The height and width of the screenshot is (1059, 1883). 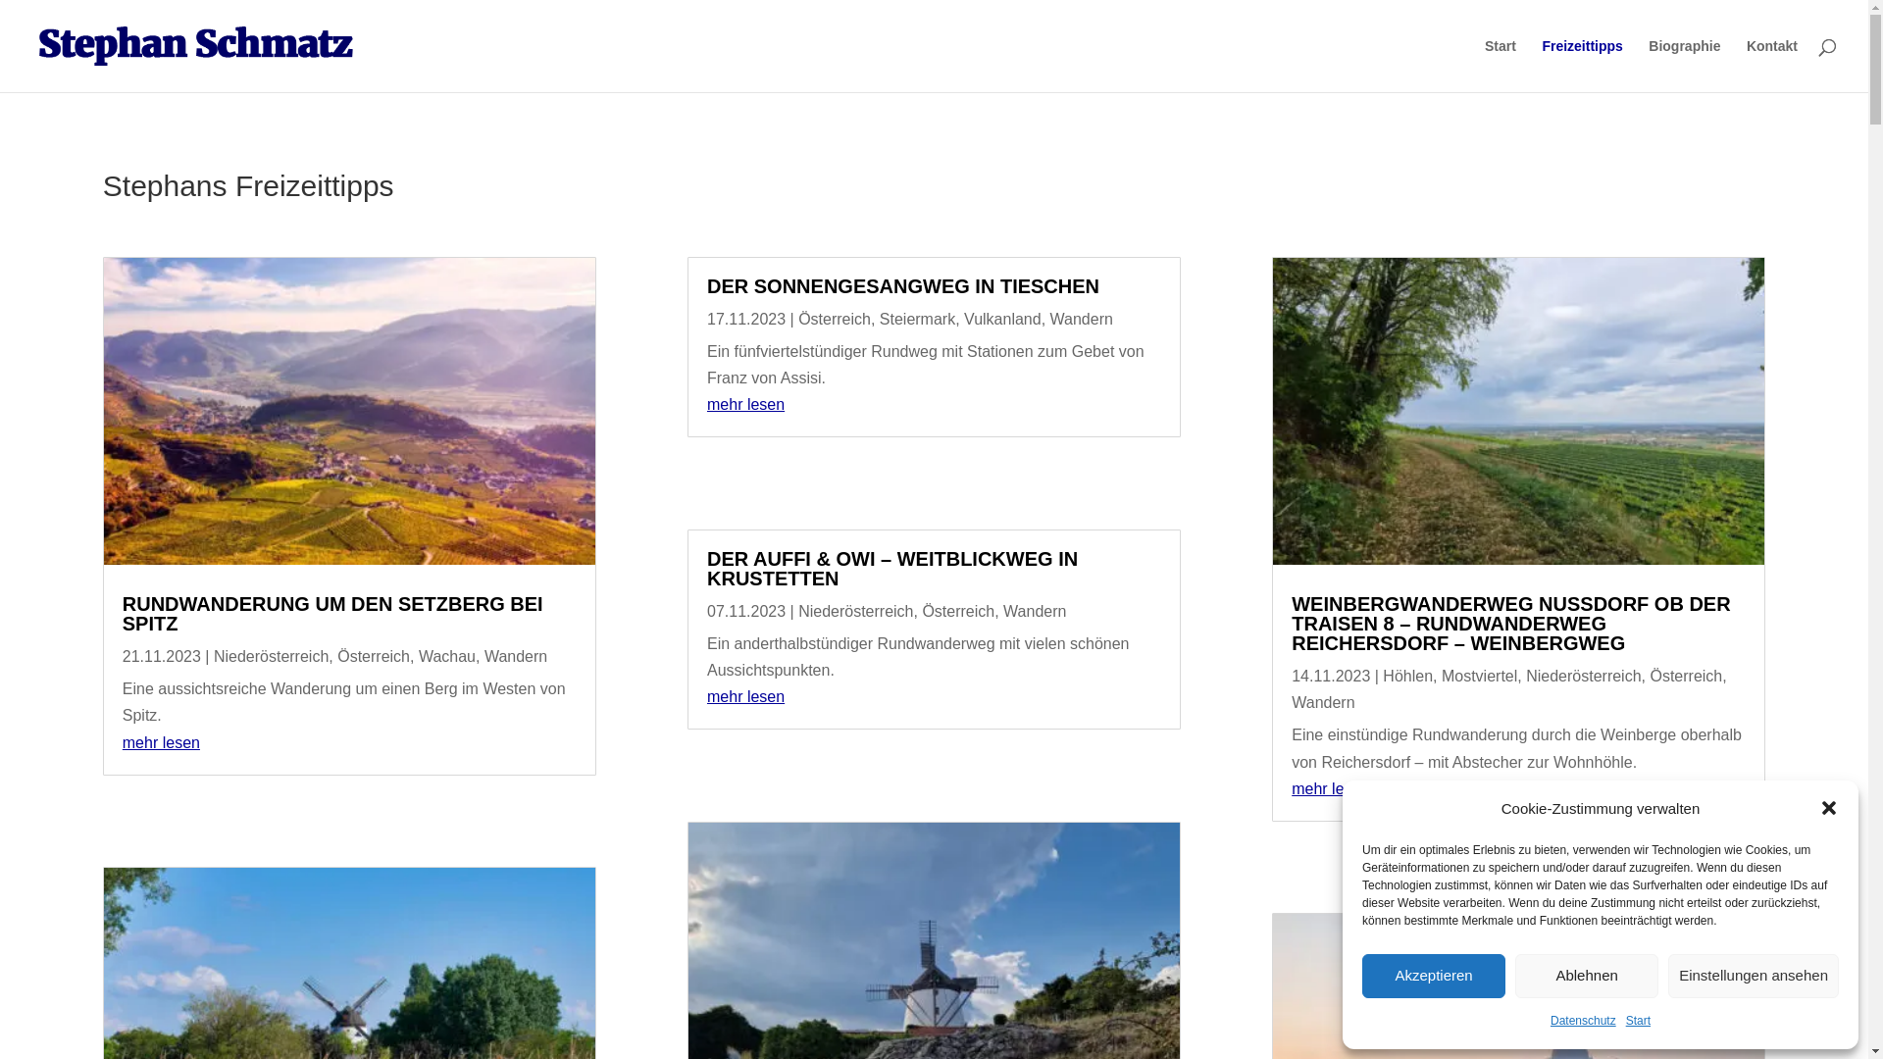 What do you see at coordinates (516, 657) in the screenshot?
I see `Wandern` at bounding box center [516, 657].